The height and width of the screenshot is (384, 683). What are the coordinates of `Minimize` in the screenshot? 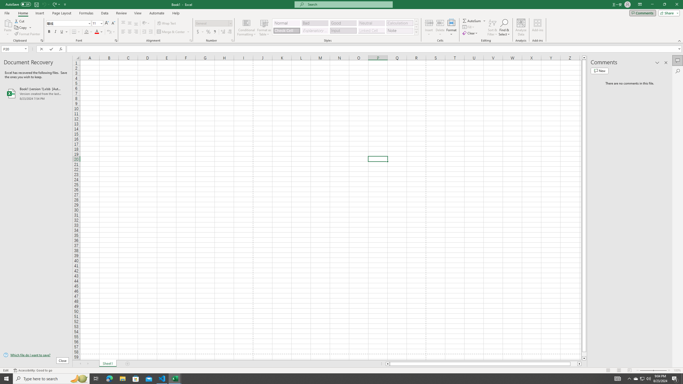 It's located at (652, 5).